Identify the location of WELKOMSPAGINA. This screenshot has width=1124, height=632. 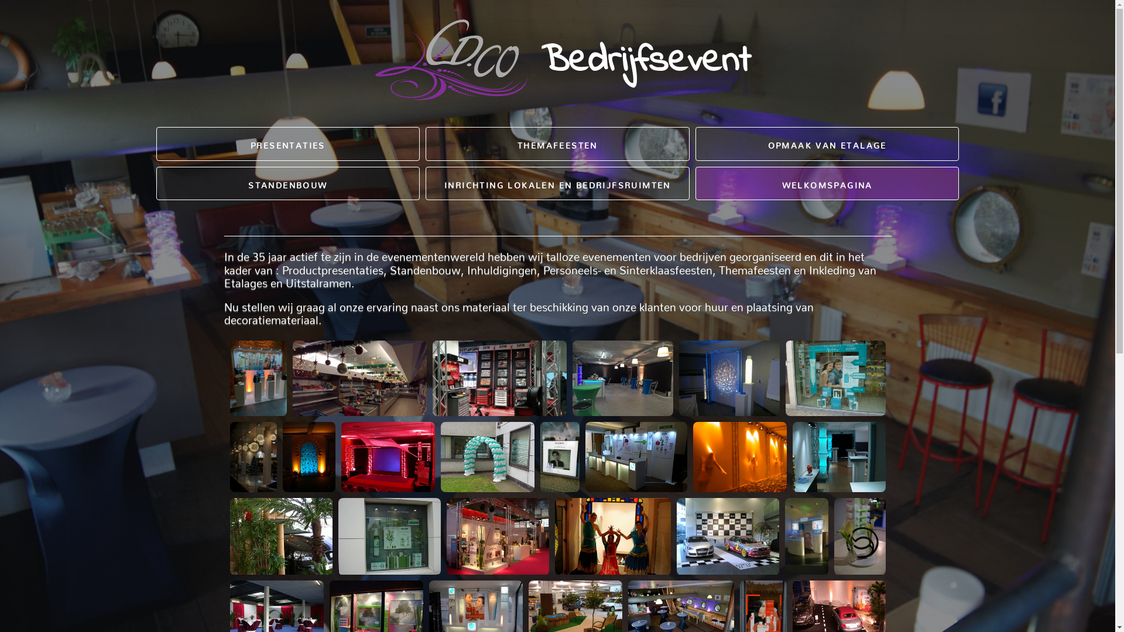
(834, 281).